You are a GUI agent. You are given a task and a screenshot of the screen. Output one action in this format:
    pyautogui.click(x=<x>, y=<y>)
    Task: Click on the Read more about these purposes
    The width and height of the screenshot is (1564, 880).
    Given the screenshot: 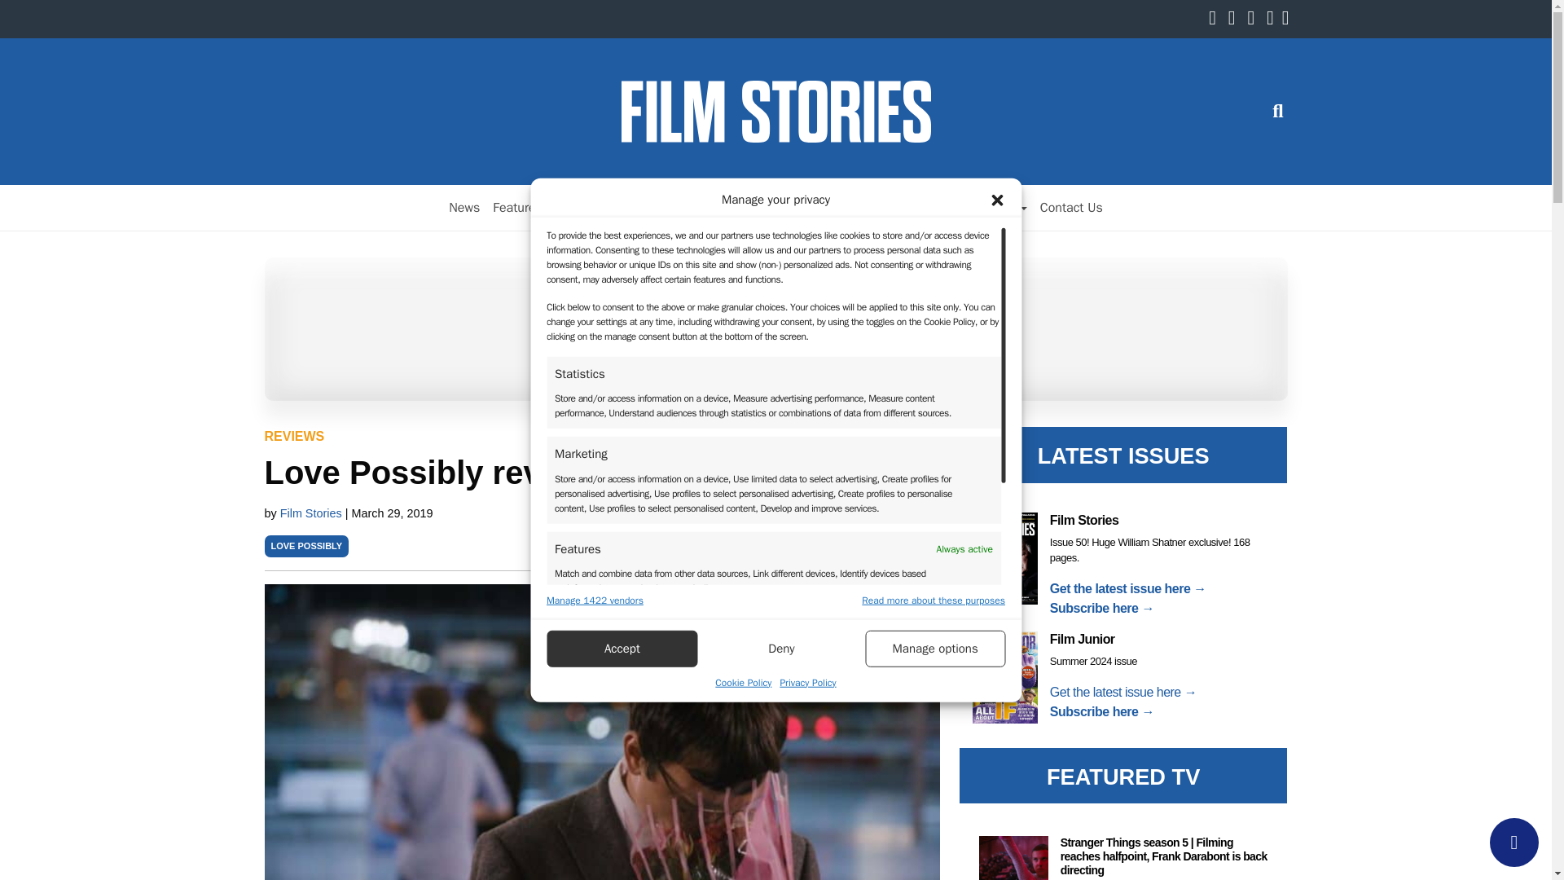 What is the action you would take?
    pyautogui.click(x=934, y=600)
    